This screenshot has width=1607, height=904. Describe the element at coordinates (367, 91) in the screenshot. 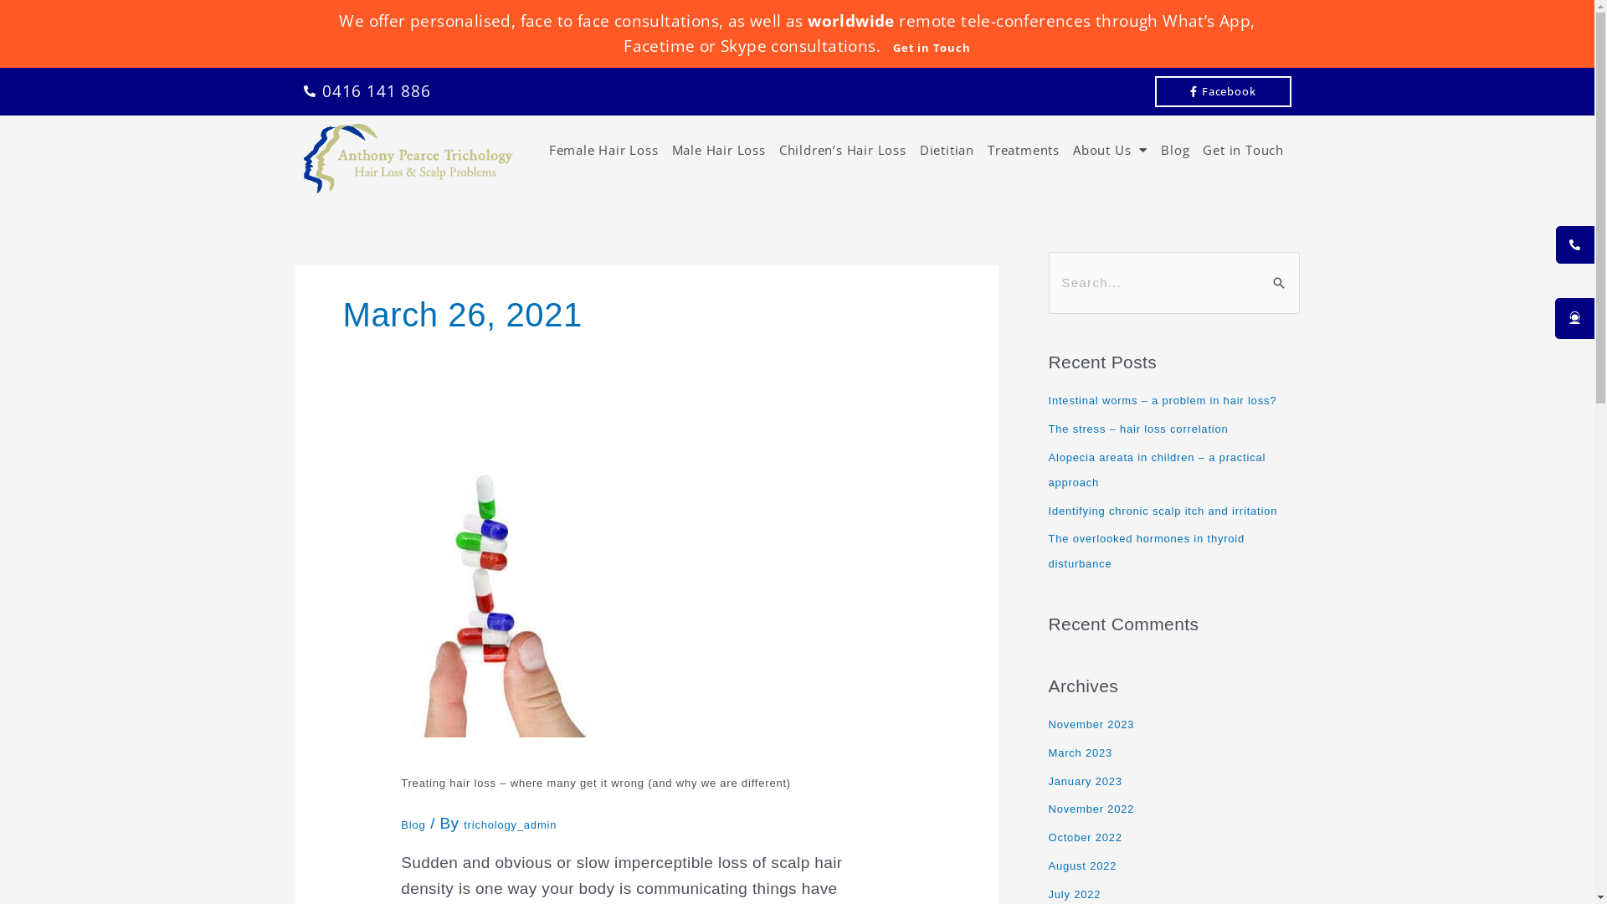

I see `0416 141 886` at that location.